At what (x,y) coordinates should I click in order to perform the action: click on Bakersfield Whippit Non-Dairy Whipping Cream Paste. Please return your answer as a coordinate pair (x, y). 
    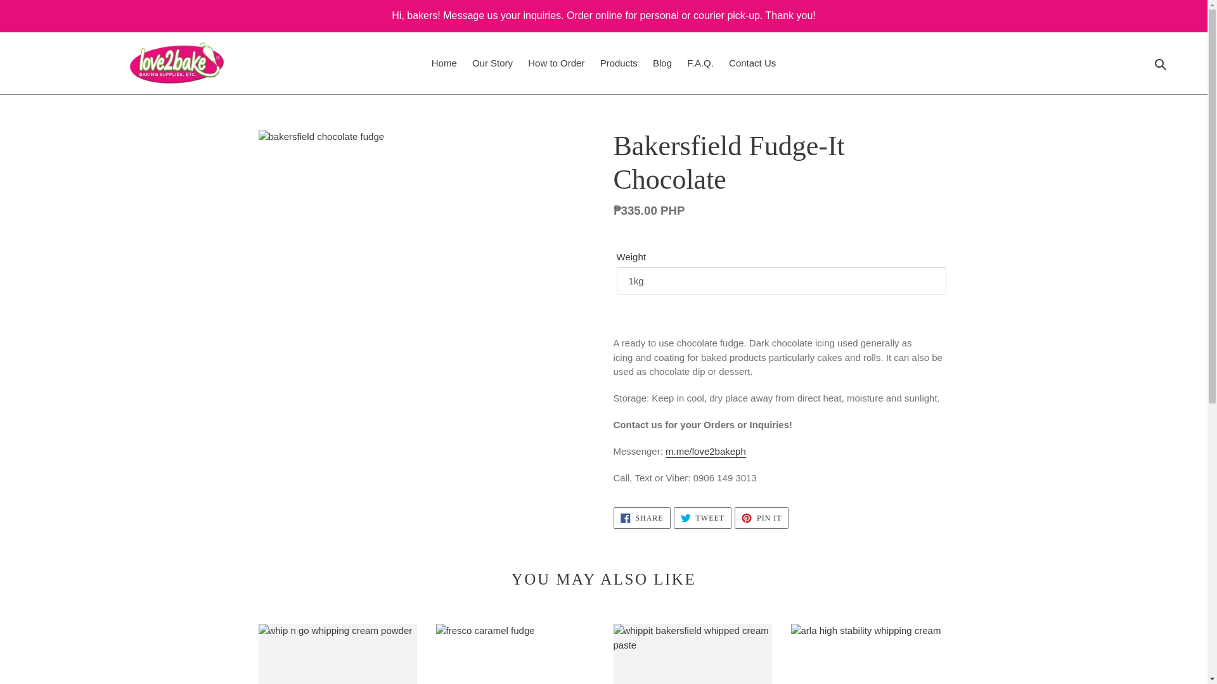
    Looking at the image, I should click on (692, 654).